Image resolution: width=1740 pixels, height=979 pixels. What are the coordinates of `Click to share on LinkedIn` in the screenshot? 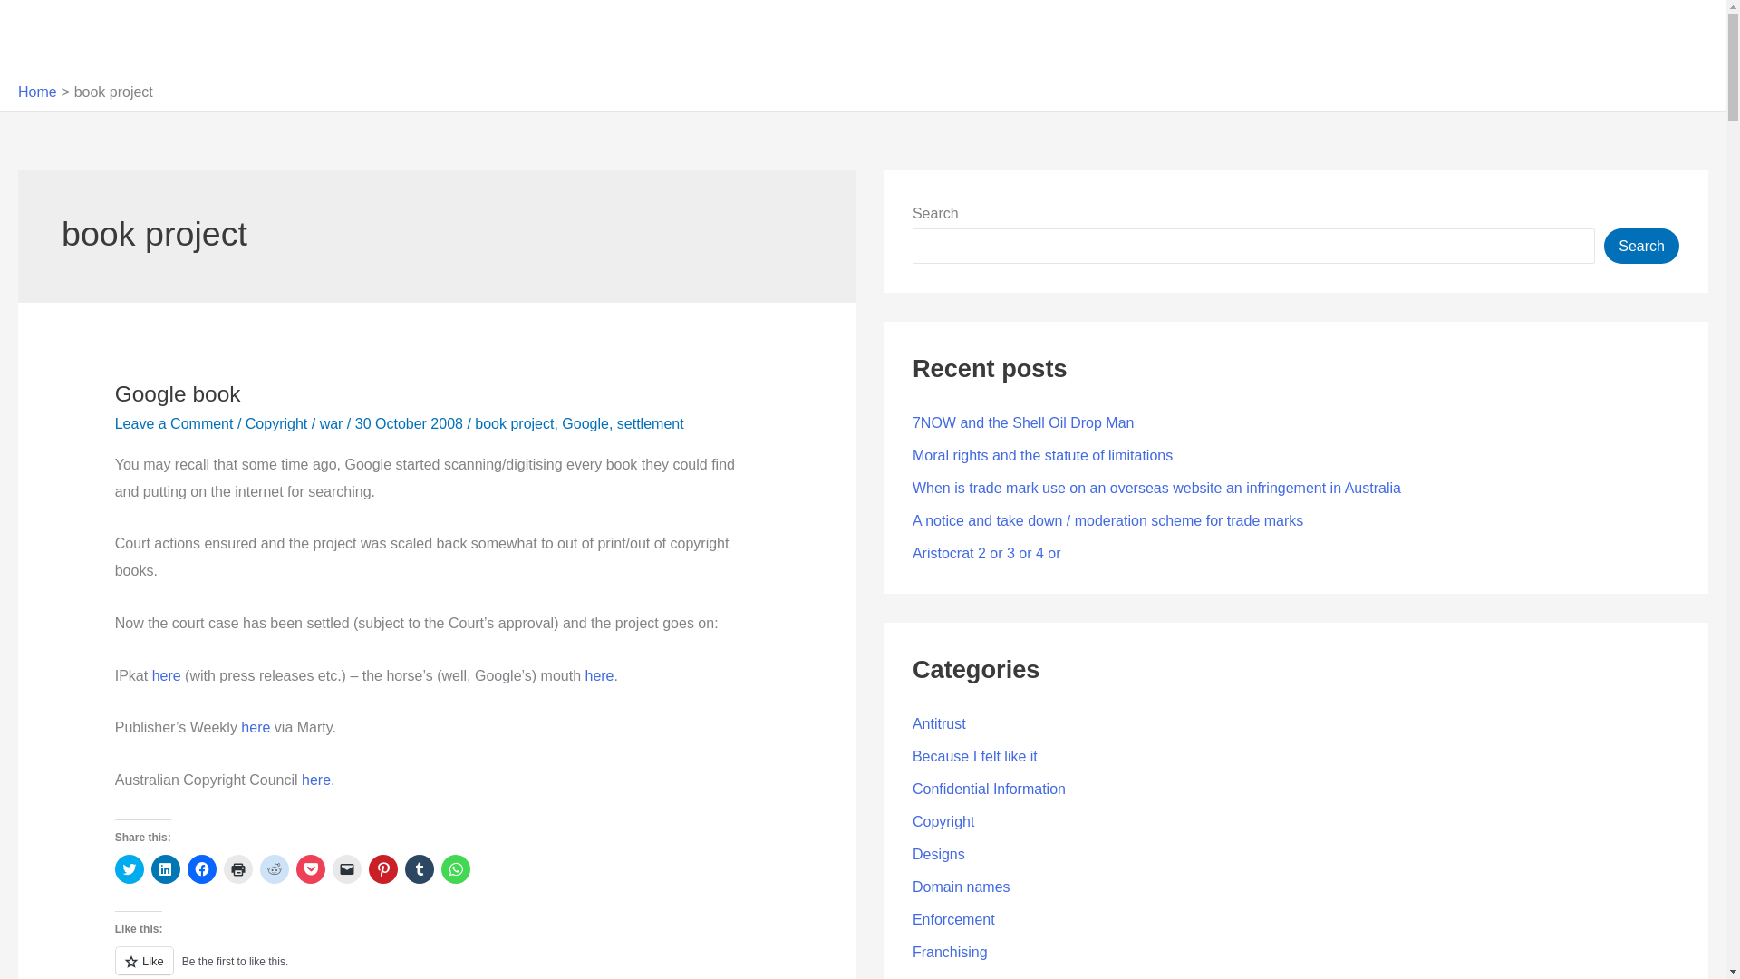 It's located at (166, 868).